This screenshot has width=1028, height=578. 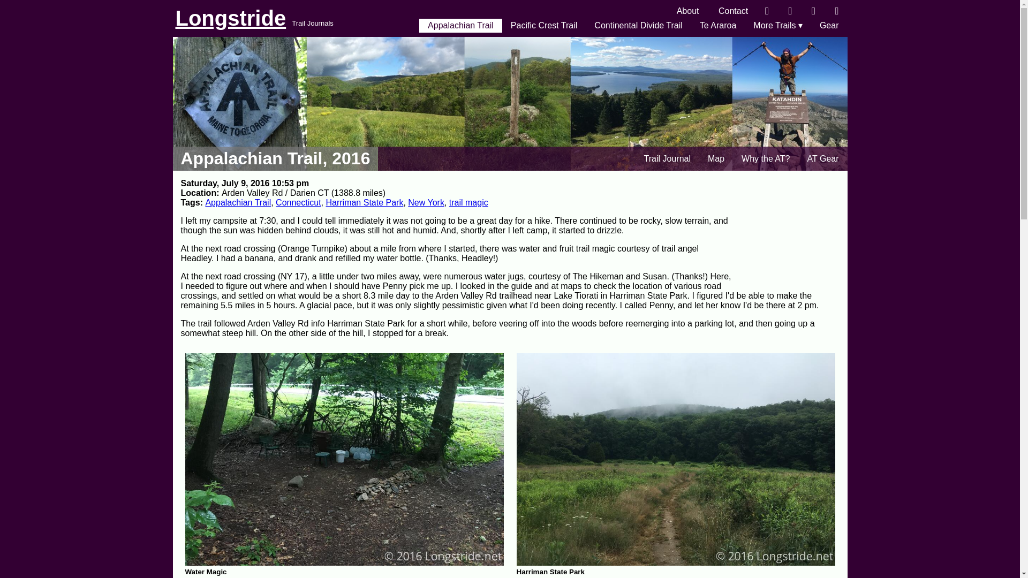 What do you see at coordinates (364, 202) in the screenshot?
I see `Harriman State Park` at bounding box center [364, 202].